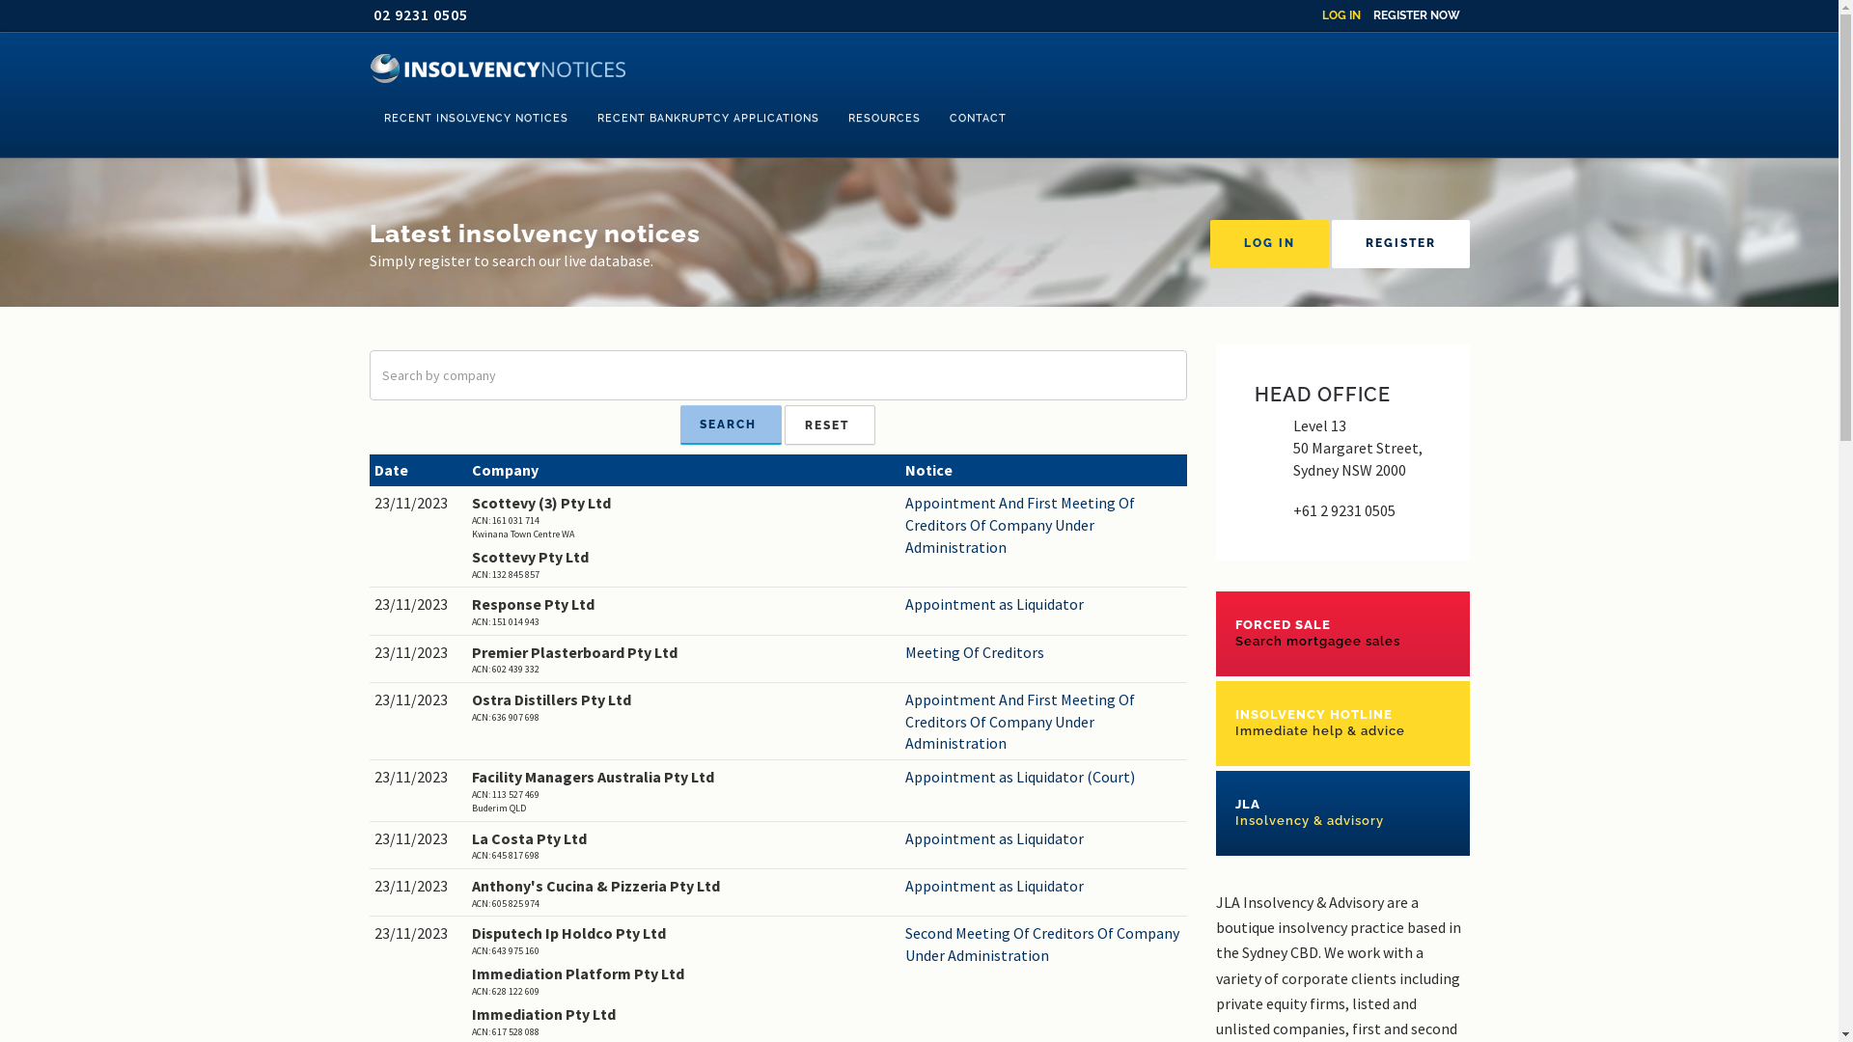  I want to click on RECENT BANKRUPTCY APPLICATIONS, so click(708, 119).